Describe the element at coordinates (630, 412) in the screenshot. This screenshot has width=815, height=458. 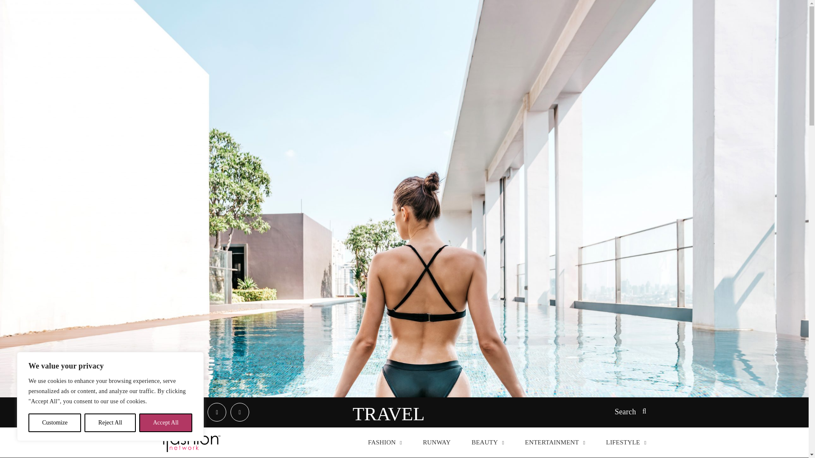
I see `Search` at that location.